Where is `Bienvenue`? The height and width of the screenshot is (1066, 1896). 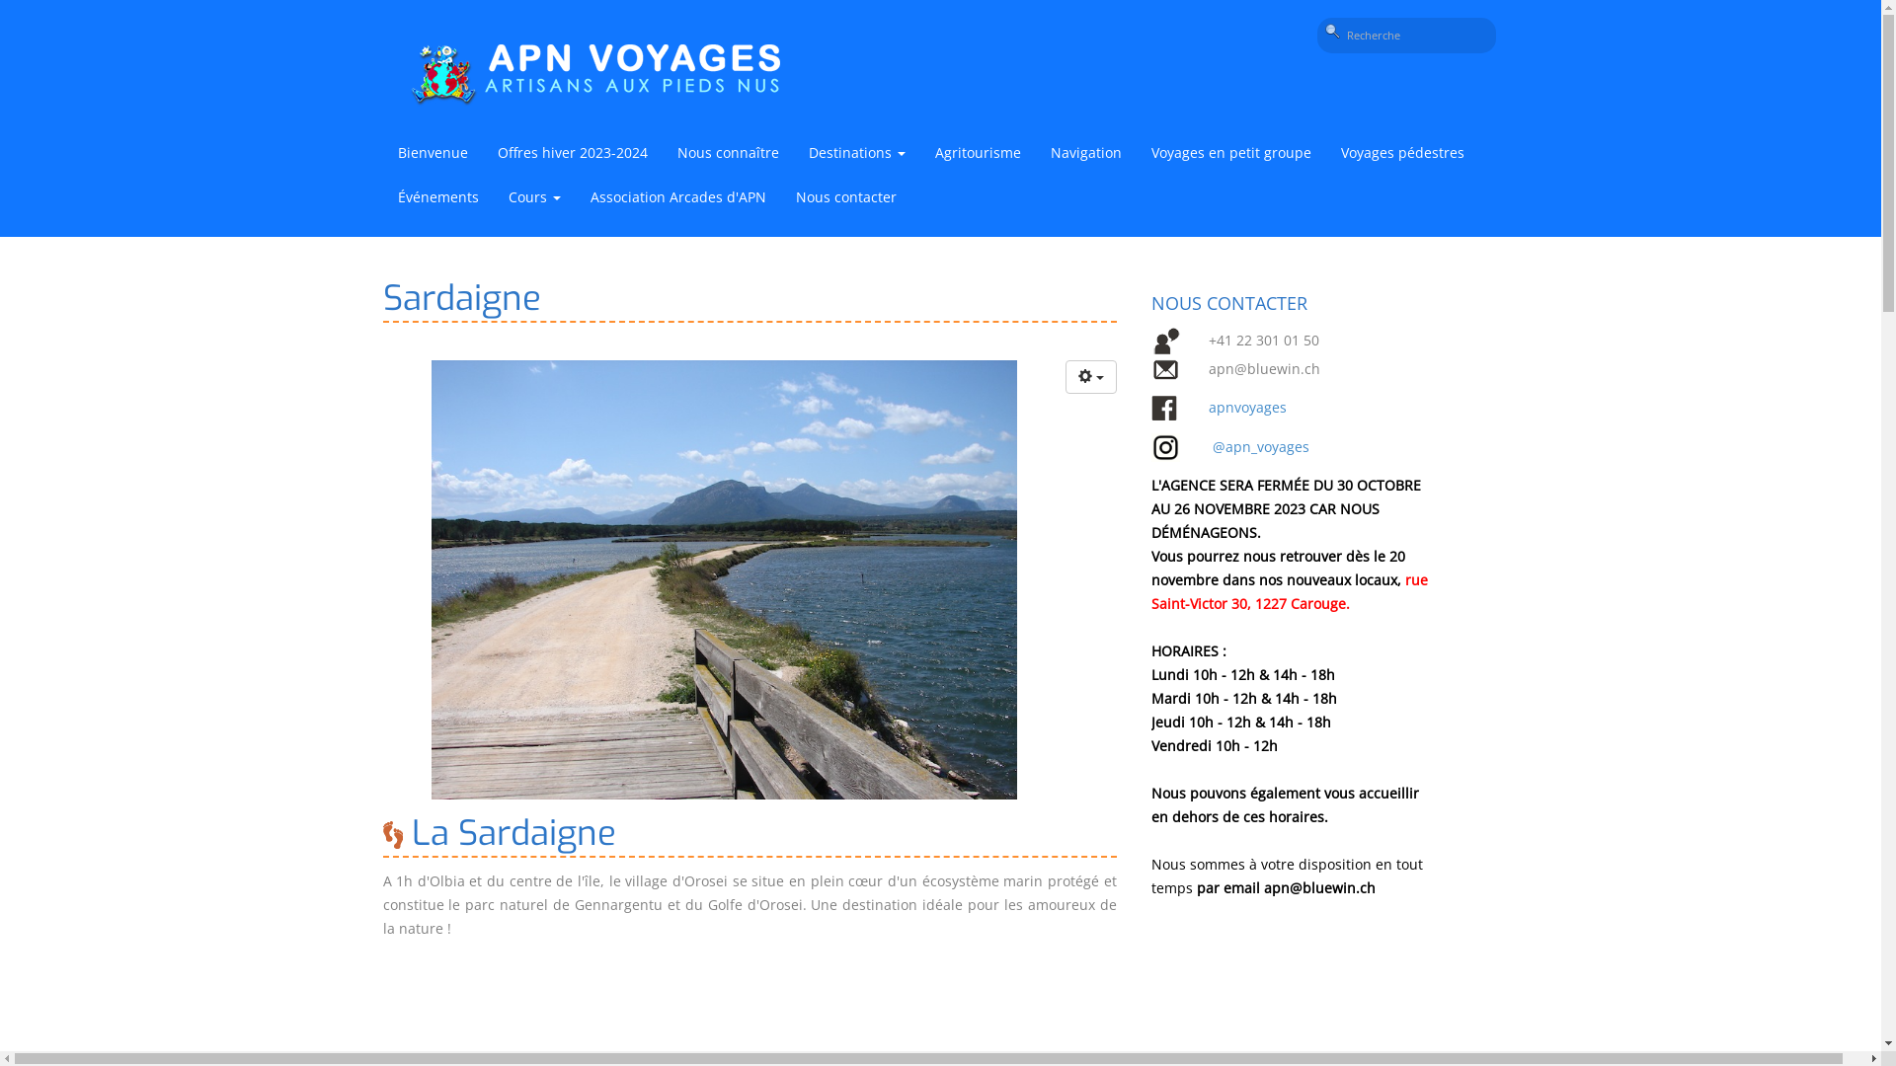
Bienvenue is located at coordinates (433, 156).